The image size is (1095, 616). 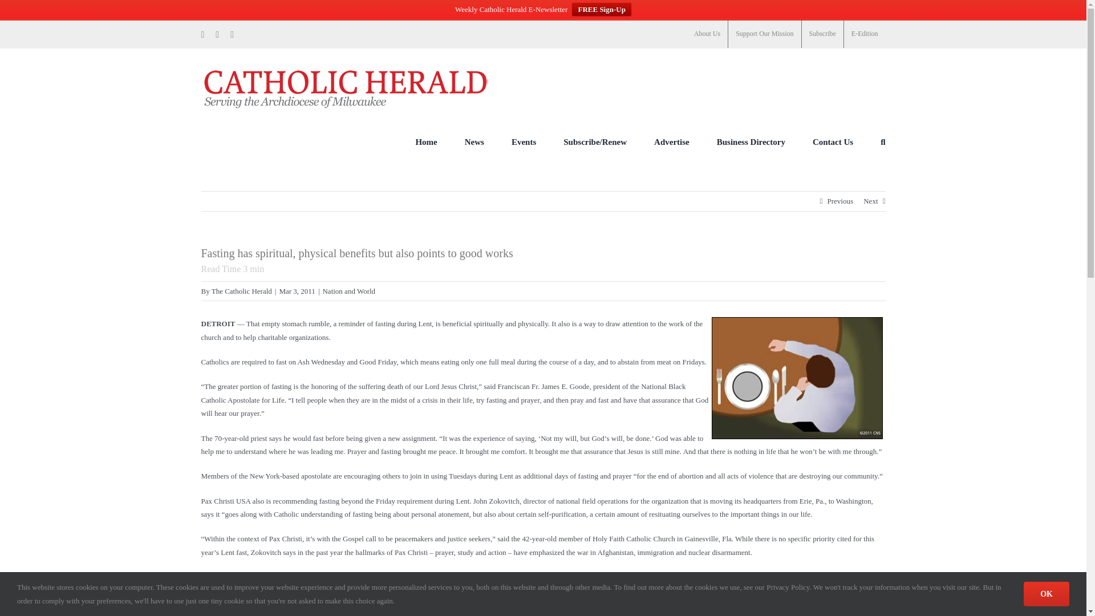 I want to click on FREE Sign-Up, so click(x=601, y=9).